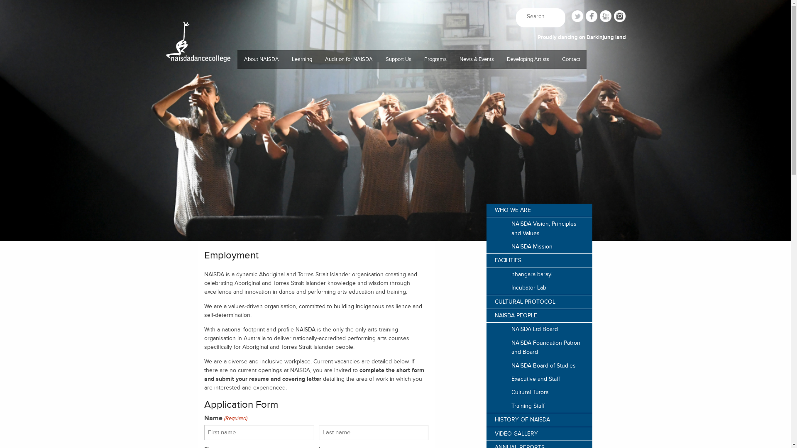  What do you see at coordinates (528, 60) in the screenshot?
I see `Developing Artists` at bounding box center [528, 60].